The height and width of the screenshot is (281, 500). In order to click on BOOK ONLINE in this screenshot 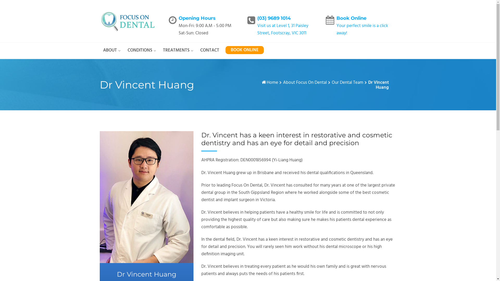, I will do `click(245, 50)`.